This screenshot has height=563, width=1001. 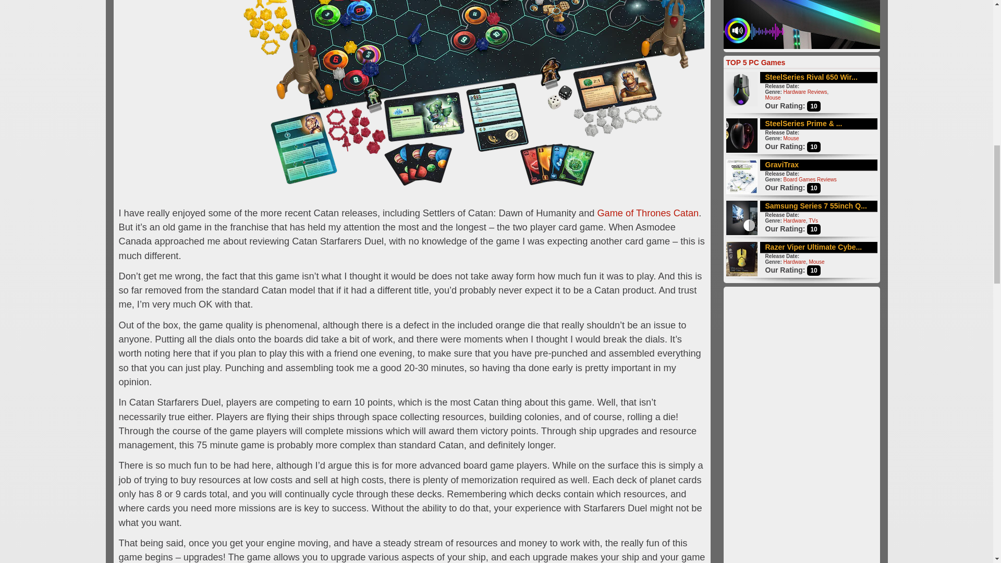 I want to click on GraviTrax Review, so click(x=782, y=165).